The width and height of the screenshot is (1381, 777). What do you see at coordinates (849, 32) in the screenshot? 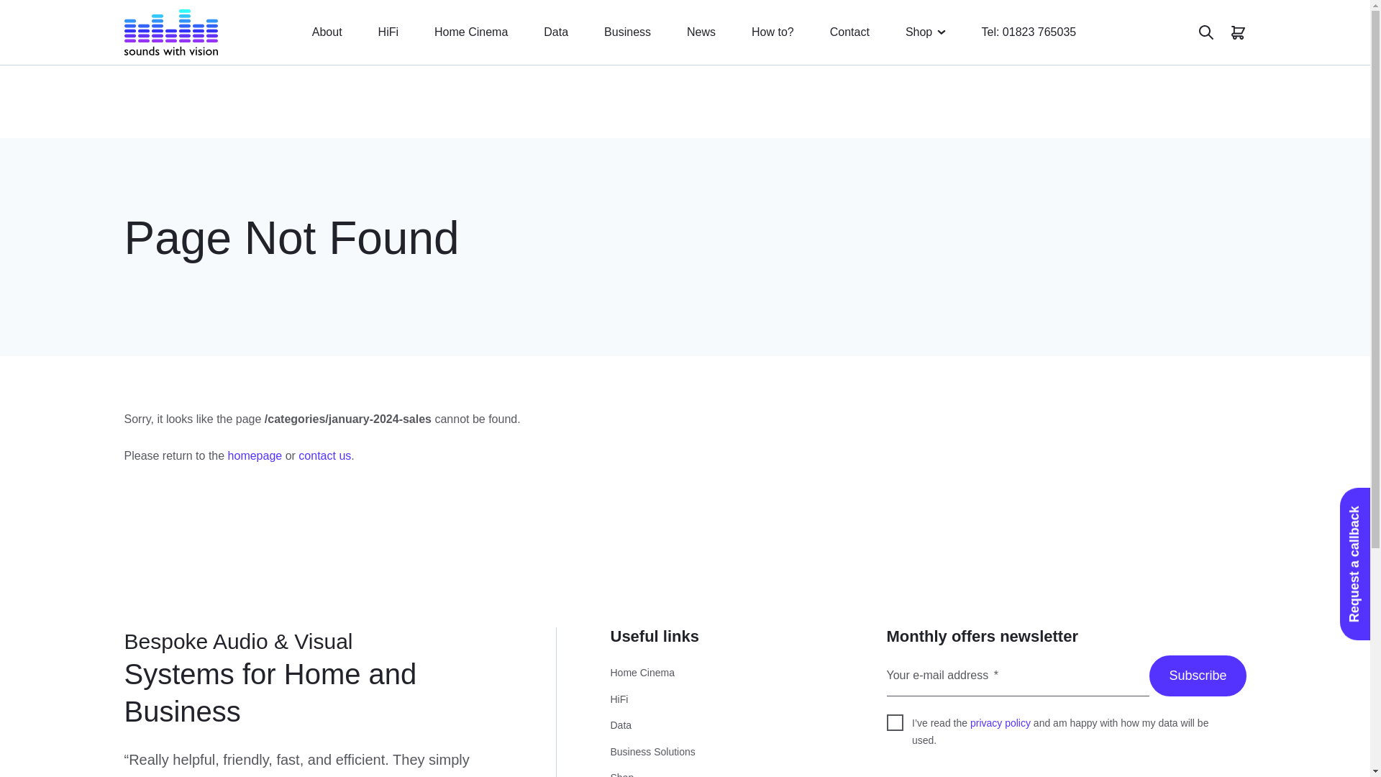
I see `Contact` at bounding box center [849, 32].